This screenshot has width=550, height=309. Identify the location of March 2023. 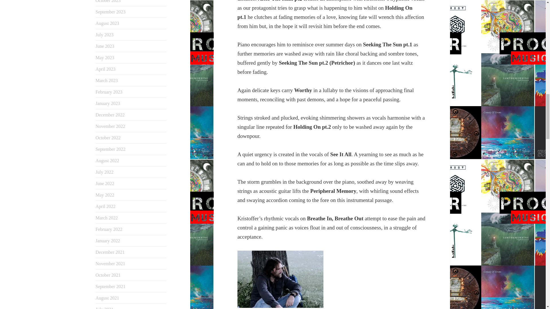
(107, 81).